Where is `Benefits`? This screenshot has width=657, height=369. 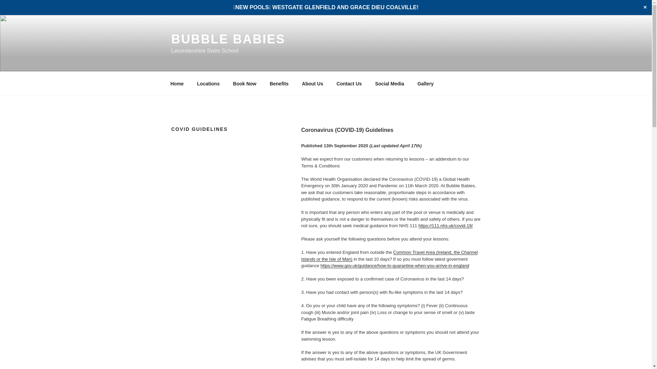 Benefits is located at coordinates (279, 83).